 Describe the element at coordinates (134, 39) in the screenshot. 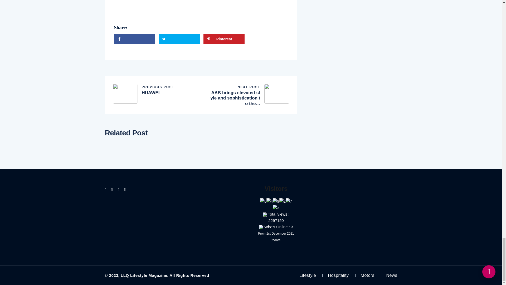

I see `Share on Twitter` at that location.